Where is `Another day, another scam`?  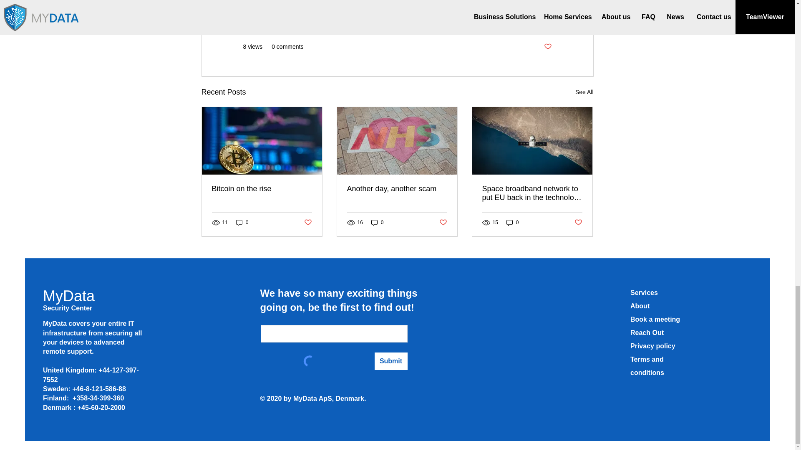 Another day, another scam is located at coordinates (397, 189).